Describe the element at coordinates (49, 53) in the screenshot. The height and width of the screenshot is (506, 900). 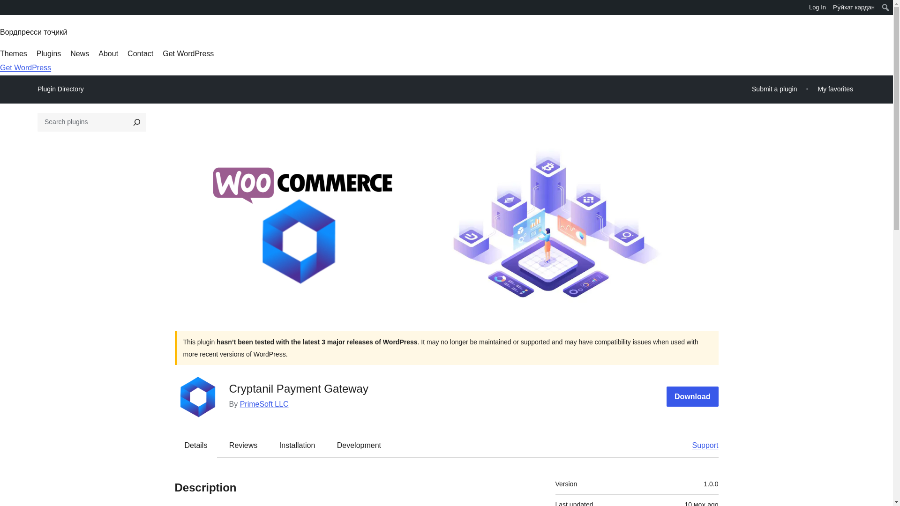
I see `Plugins` at that location.